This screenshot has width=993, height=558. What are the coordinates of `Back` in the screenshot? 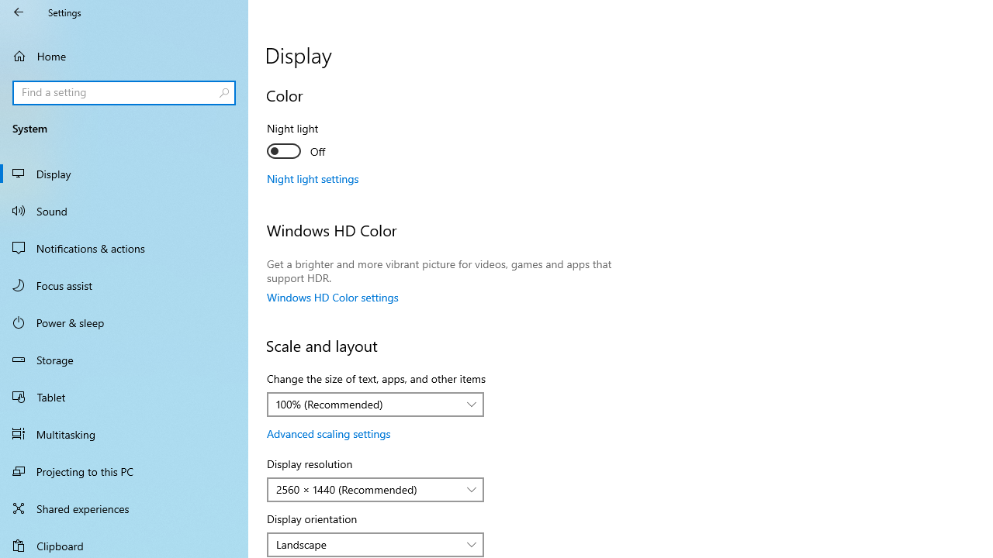 It's located at (19, 12).